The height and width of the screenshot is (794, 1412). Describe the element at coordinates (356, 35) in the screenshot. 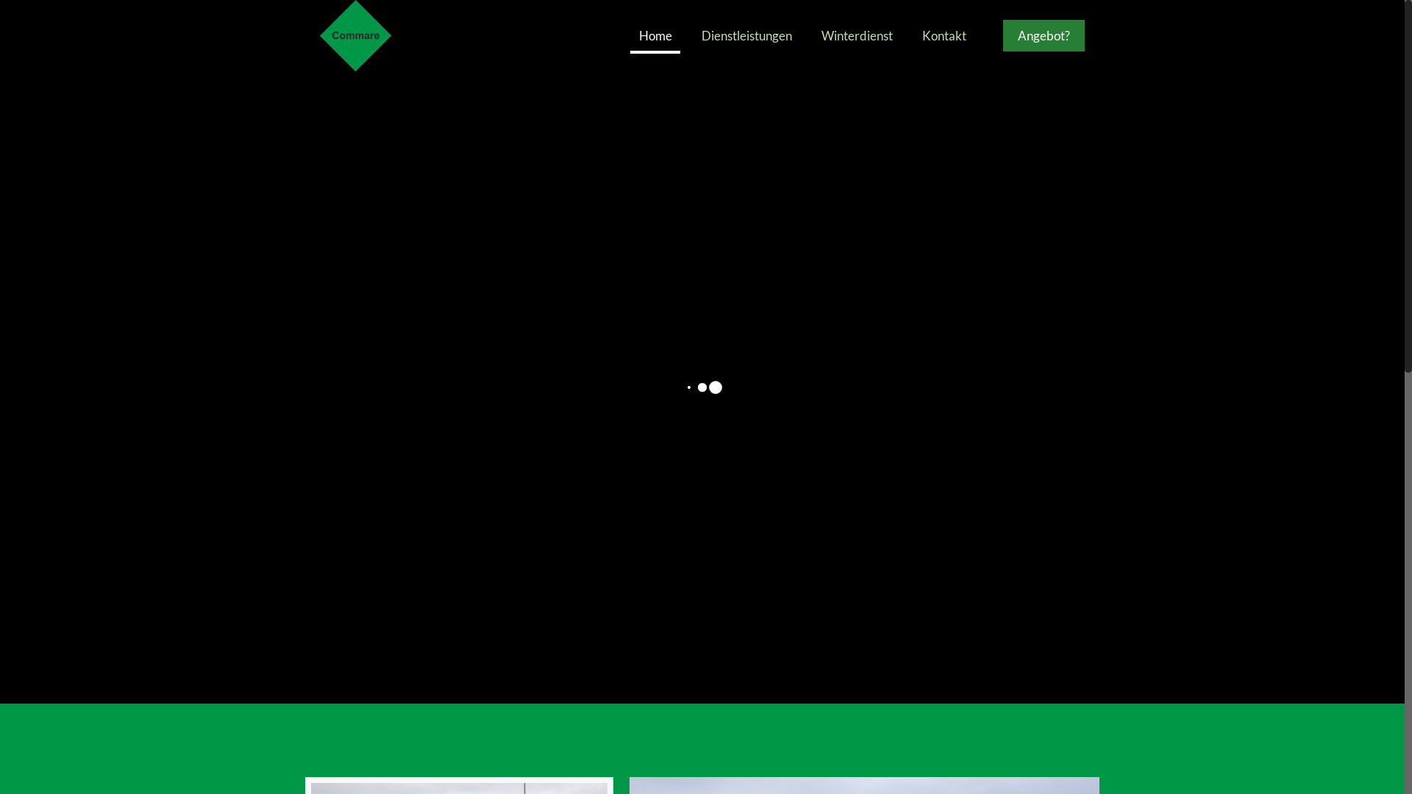

I see `Commare Liegenschaftenservice` at that location.